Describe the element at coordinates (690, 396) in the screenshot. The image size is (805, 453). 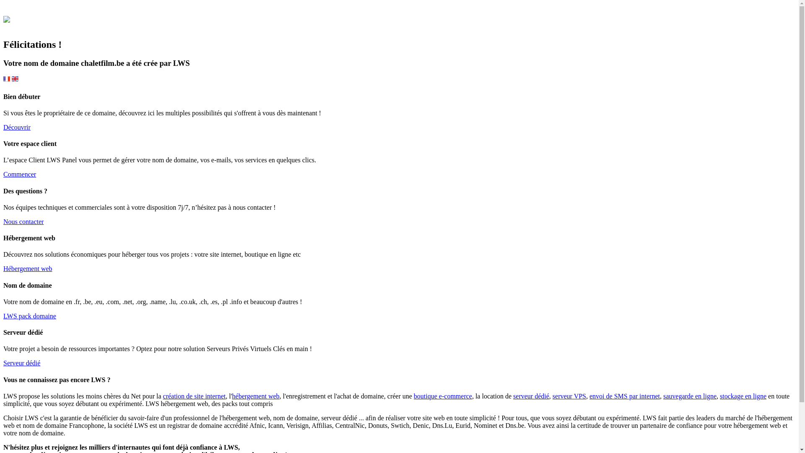
I see `sauvegarde en ligne` at that location.